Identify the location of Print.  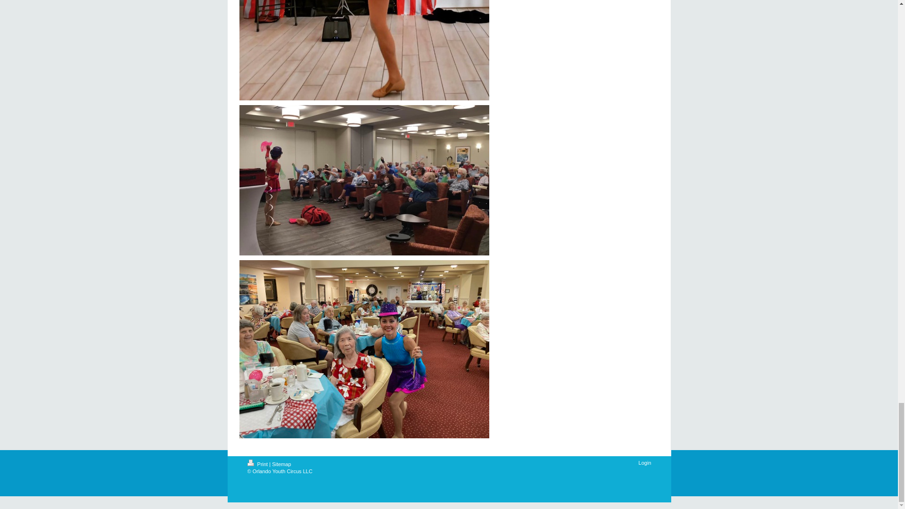
(258, 464).